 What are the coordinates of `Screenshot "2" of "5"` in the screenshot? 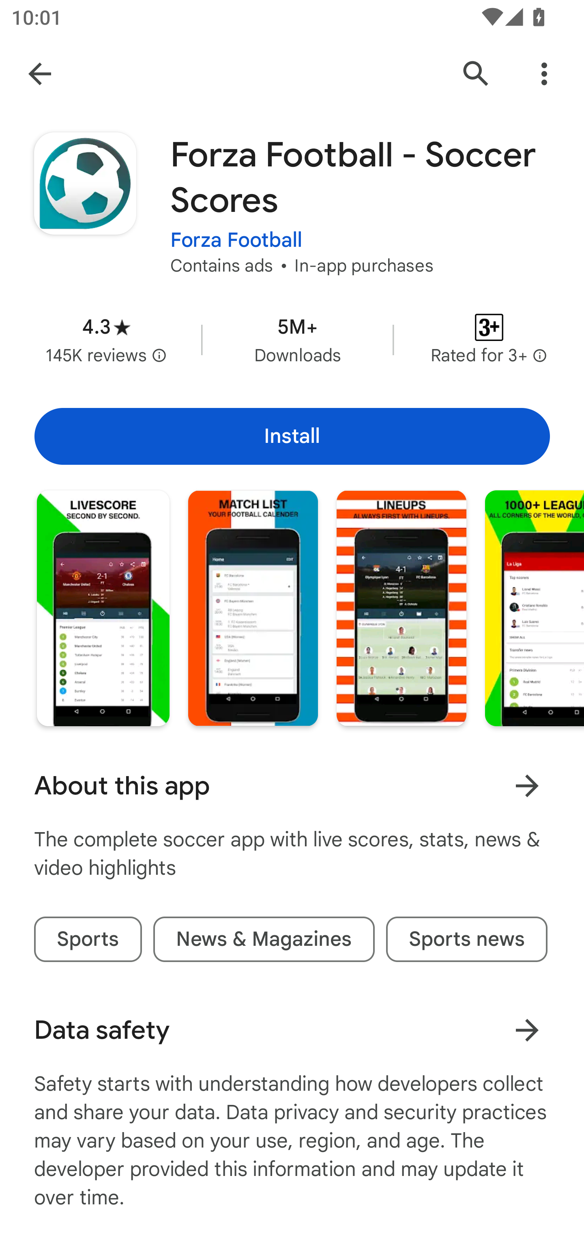 It's located at (253, 607).